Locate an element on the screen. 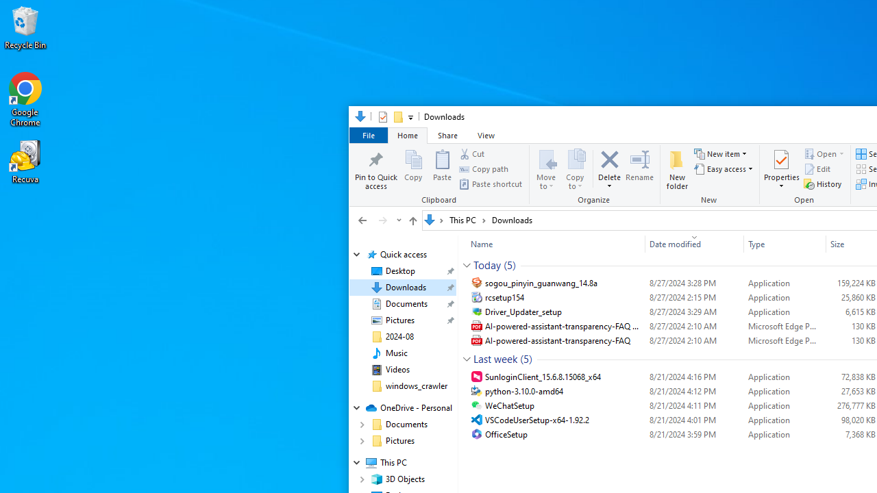  Share is located at coordinates (447, 134).